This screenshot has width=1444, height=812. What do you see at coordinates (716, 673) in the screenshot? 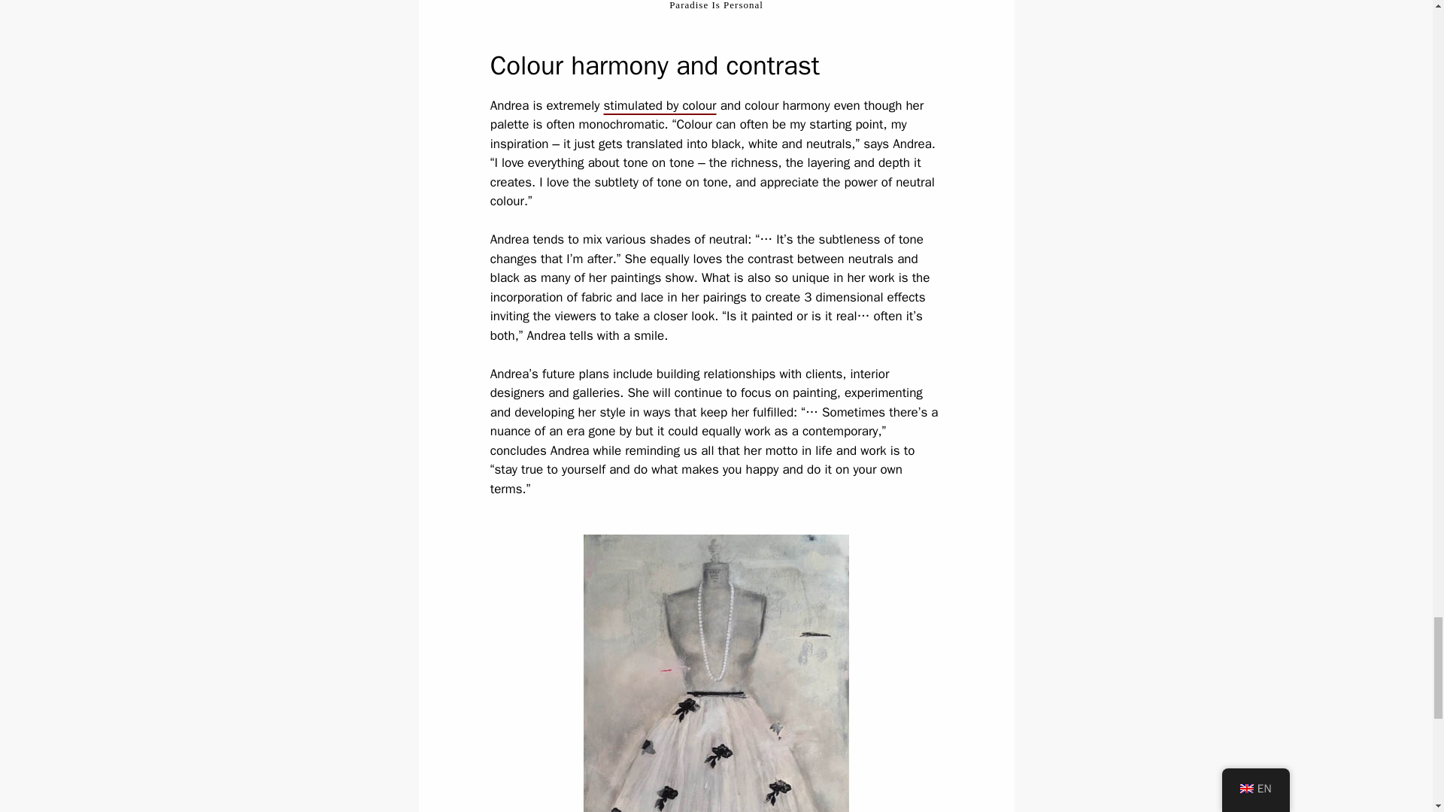
I see `Andrea Stajan-Ferkul: Fashion and Art Collusion` at bounding box center [716, 673].